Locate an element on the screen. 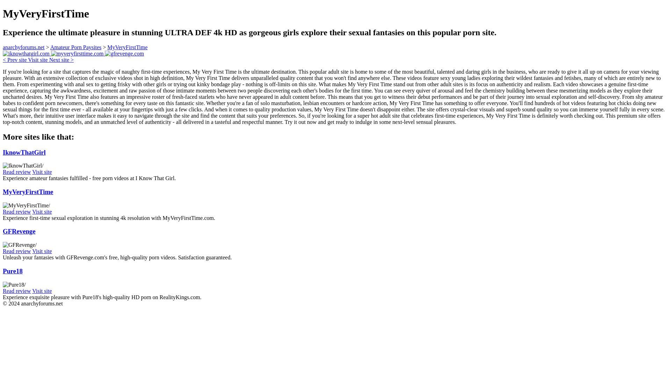  Pure18 is located at coordinates (13, 271).